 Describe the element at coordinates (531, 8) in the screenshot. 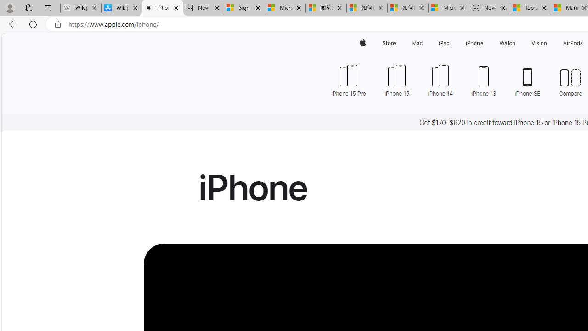

I see `Top Stories - MSN` at that location.